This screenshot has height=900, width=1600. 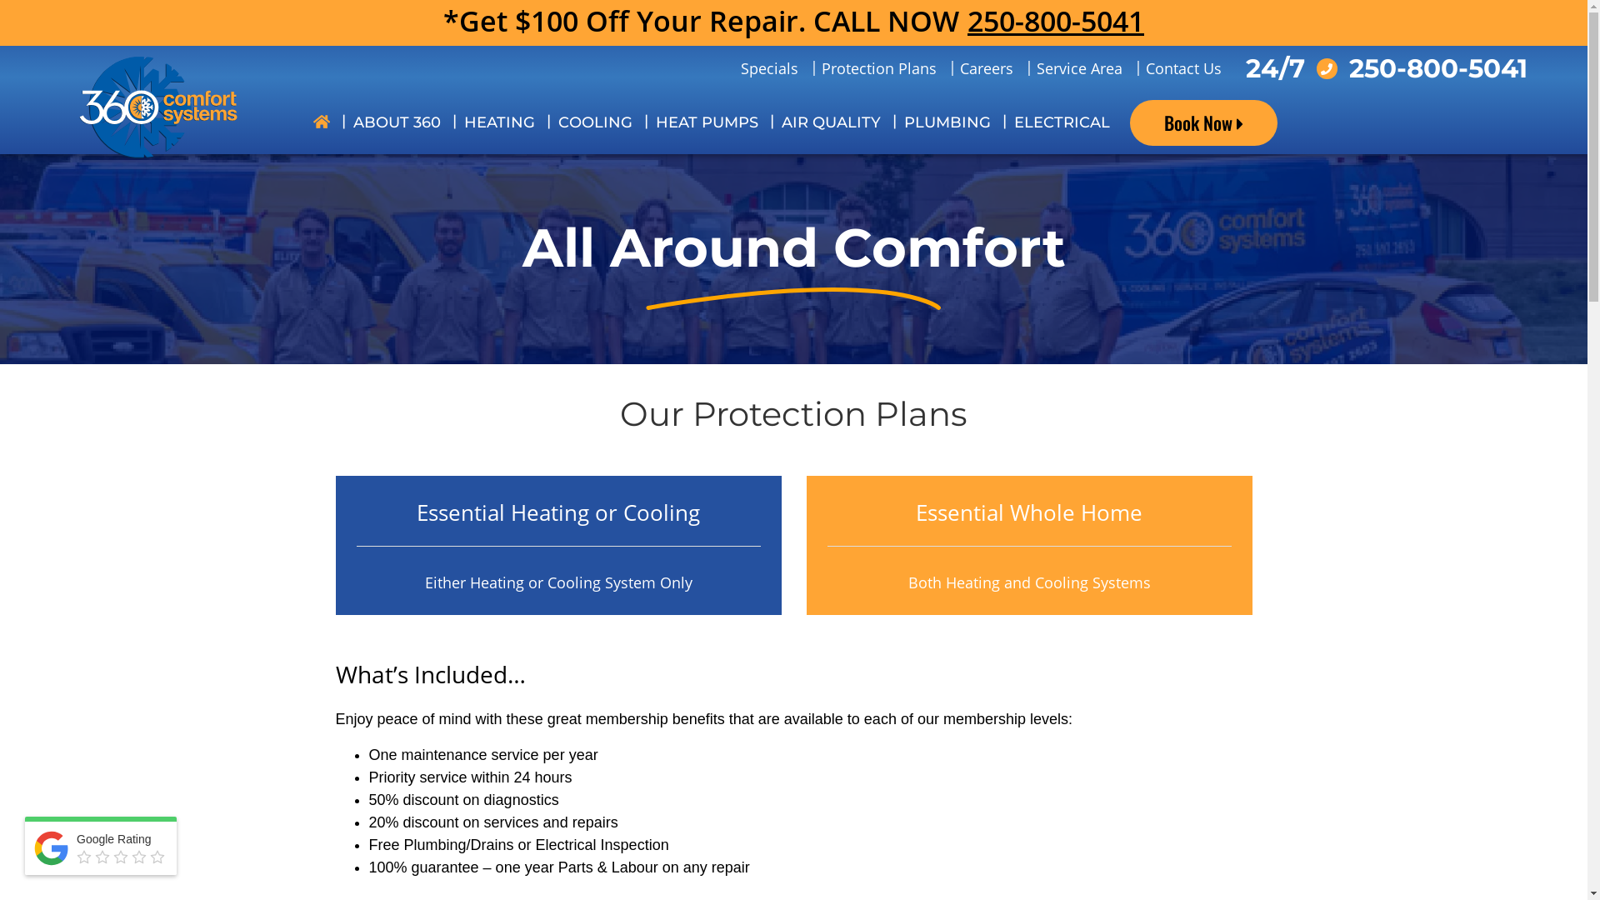 What do you see at coordinates (947, 123) in the screenshot?
I see `PLUMBING` at bounding box center [947, 123].